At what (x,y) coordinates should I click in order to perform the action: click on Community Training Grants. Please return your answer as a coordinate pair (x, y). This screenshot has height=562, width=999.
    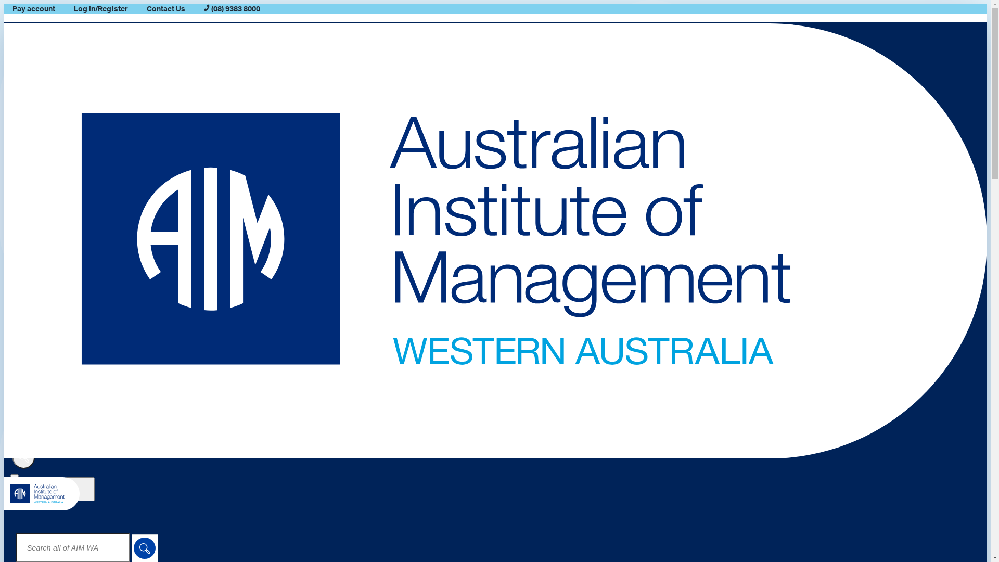
    Looking at the image, I should click on (516, 315).